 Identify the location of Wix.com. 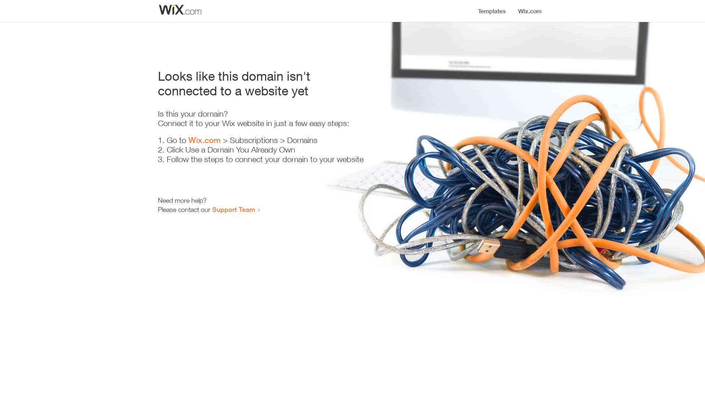
(205, 140).